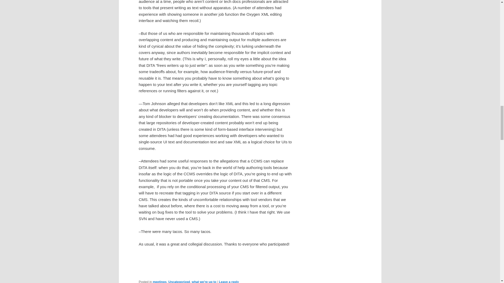 The width and height of the screenshot is (504, 283). I want to click on Uncategorized, so click(179, 281).